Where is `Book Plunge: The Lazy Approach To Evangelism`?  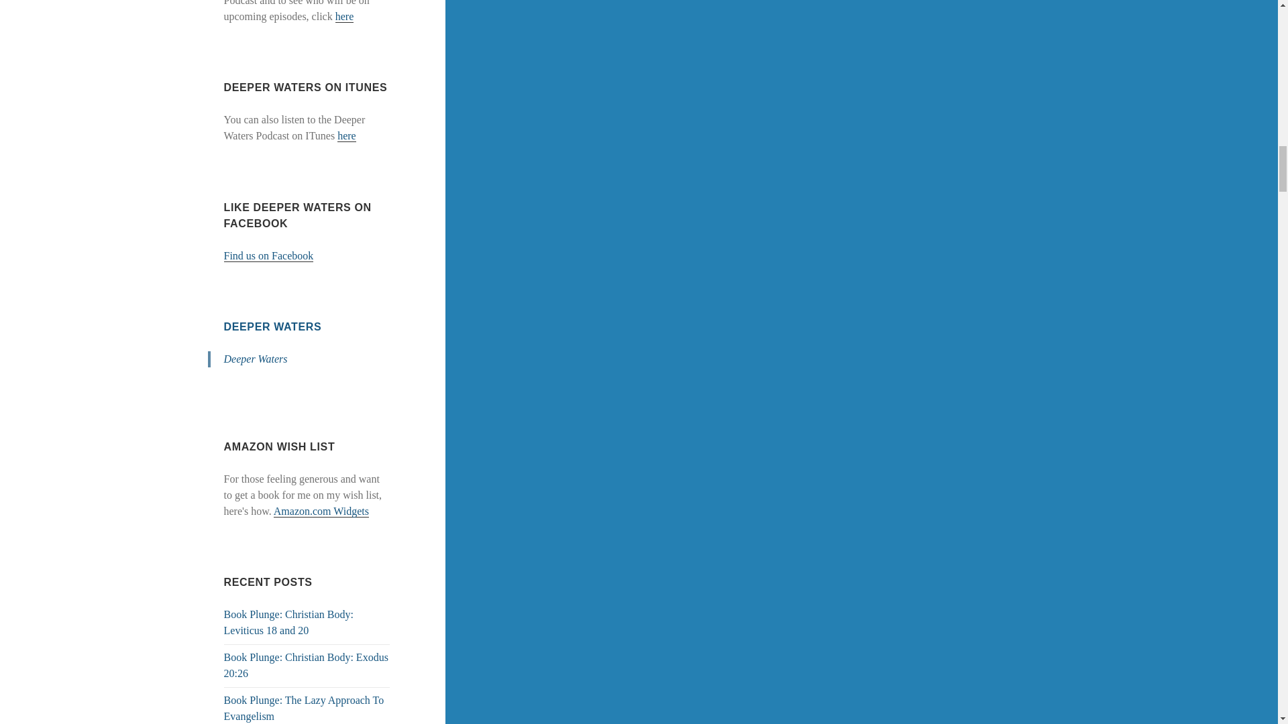 Book Plunge: The Lazy Approach To Evangelism is located at coordinates (304, 708).